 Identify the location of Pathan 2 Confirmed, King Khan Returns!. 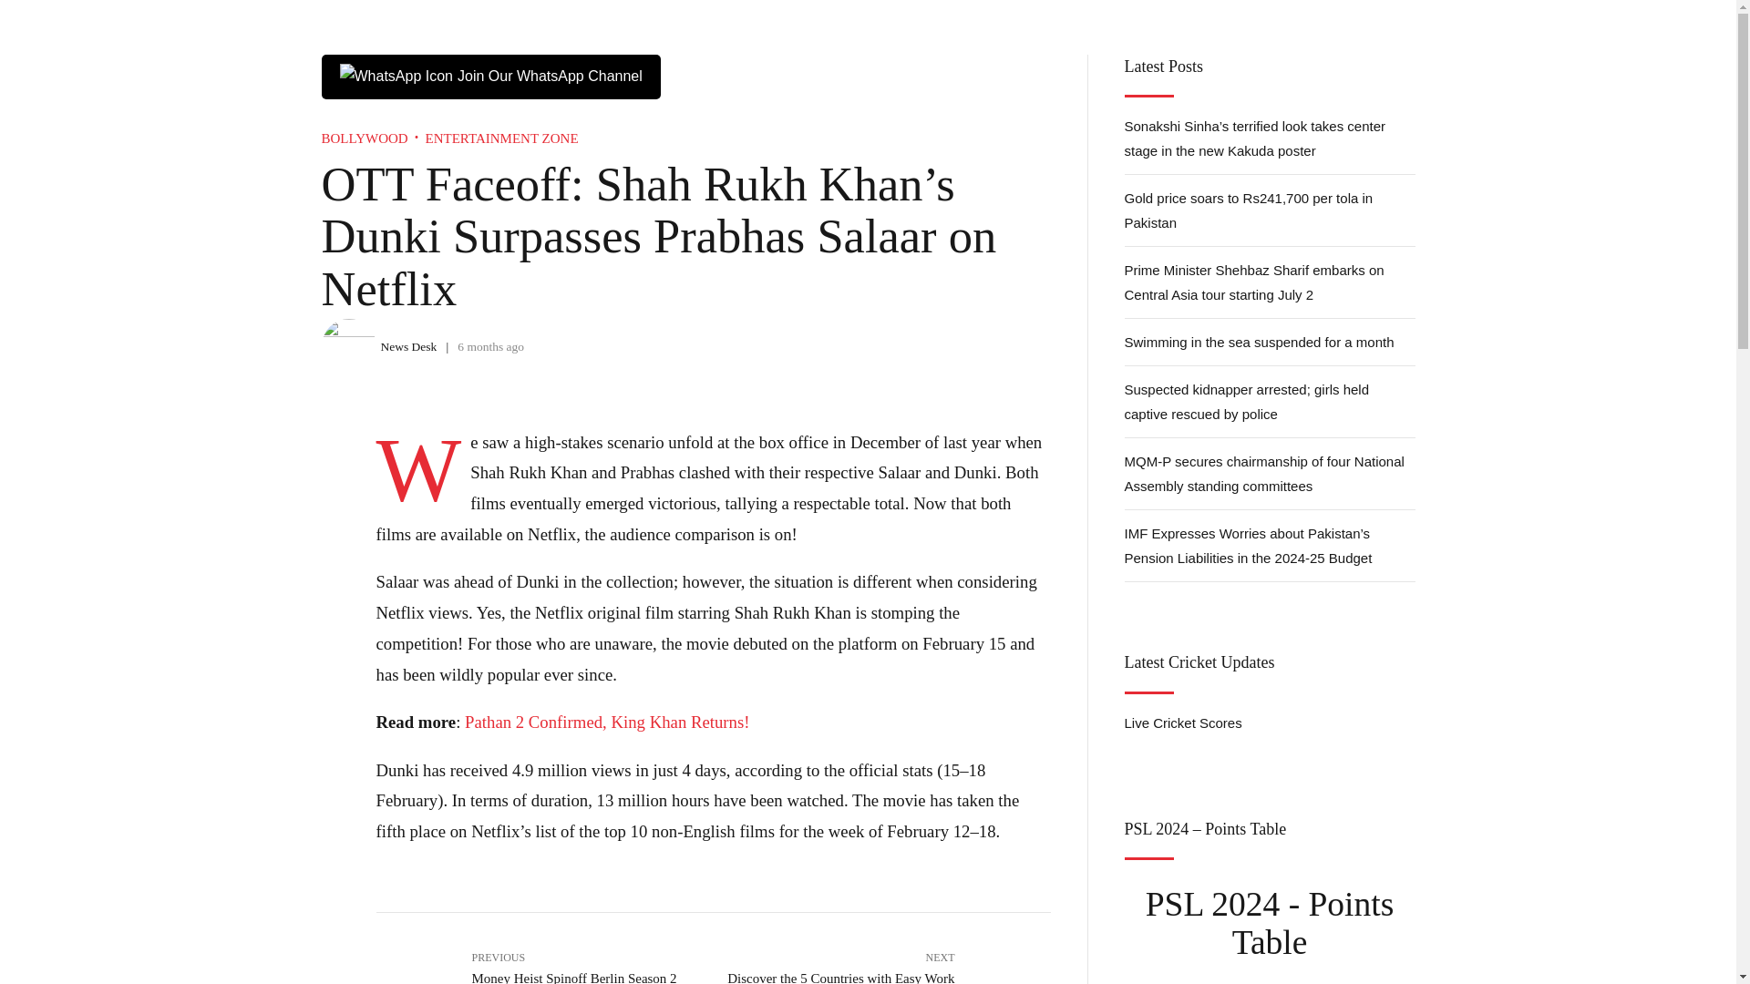
(607, 722).